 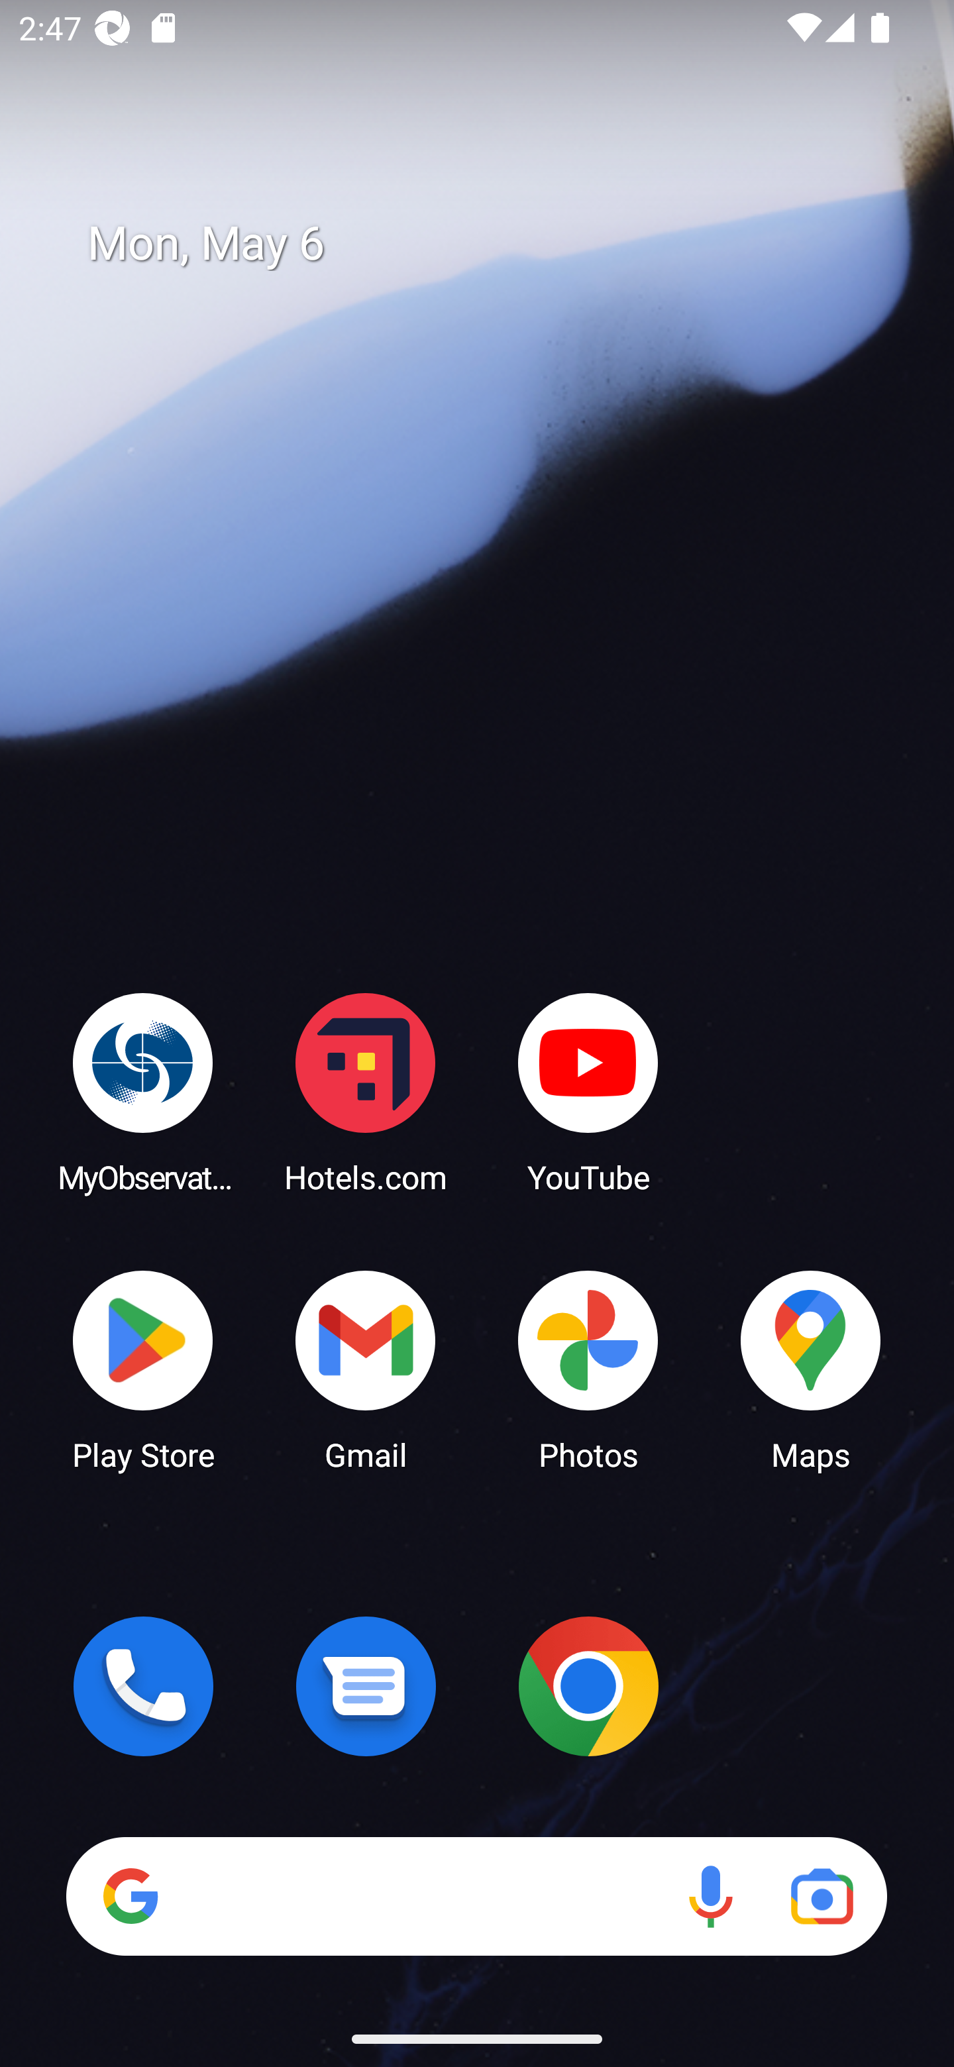 What do you see at coordinates (366, 1092) in the screenshot?
I see `Hotels.com` at bounding box center [366, 1092].